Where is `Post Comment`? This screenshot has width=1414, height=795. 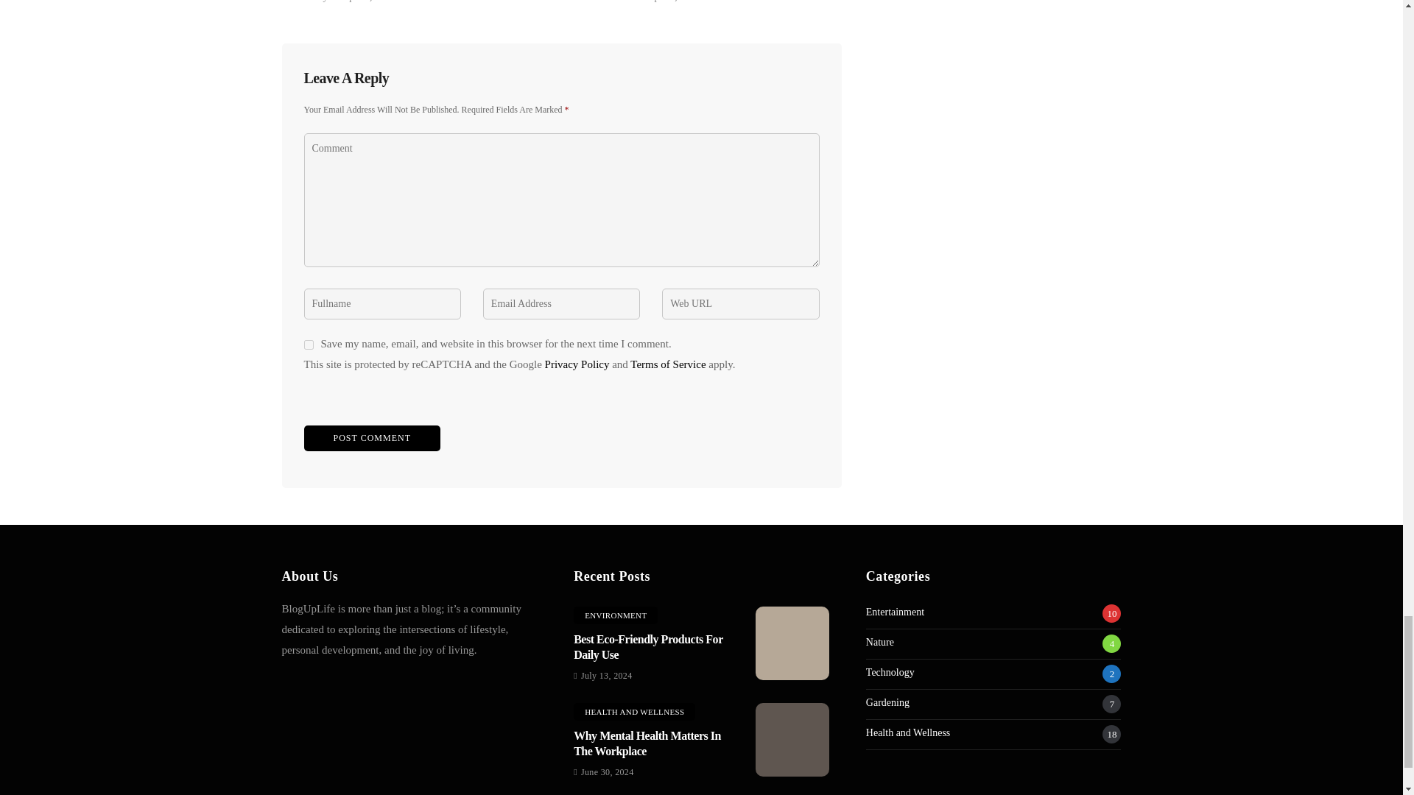
Post Comment is located at coordinates (371, 438).